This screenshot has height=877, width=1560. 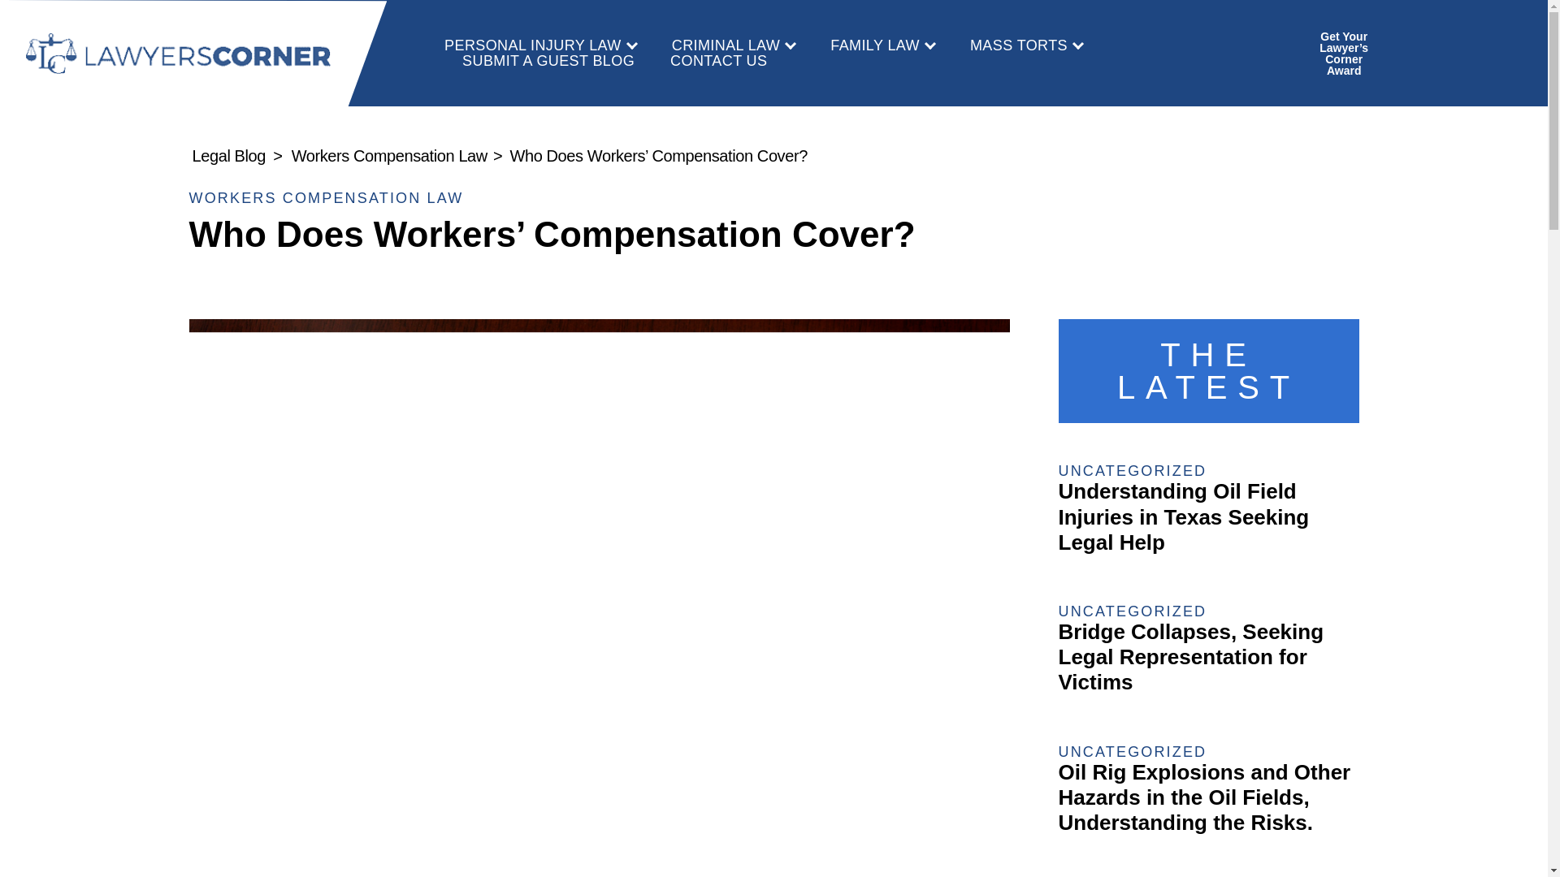 What do you see at coordinates (1026, 45) in the screenshot?
I see `MASS TORTS` at bounding box center [1026, 45].